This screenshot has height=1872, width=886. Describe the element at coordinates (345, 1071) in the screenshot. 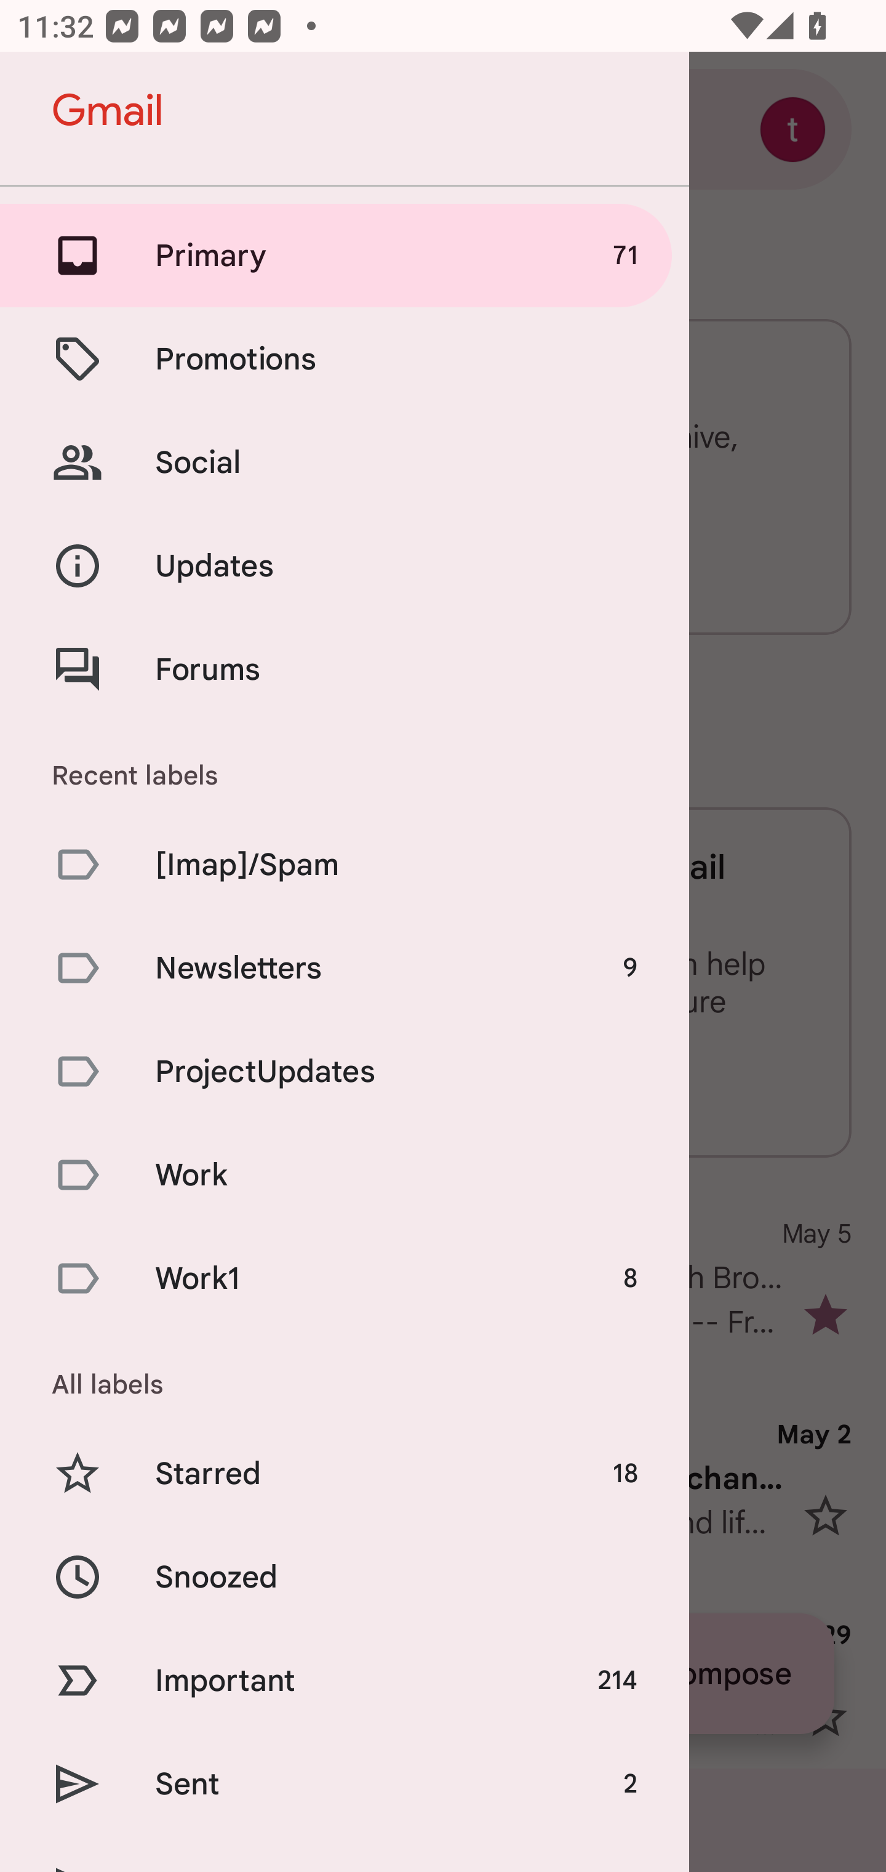

I see `ProjectUpdates` at that location.